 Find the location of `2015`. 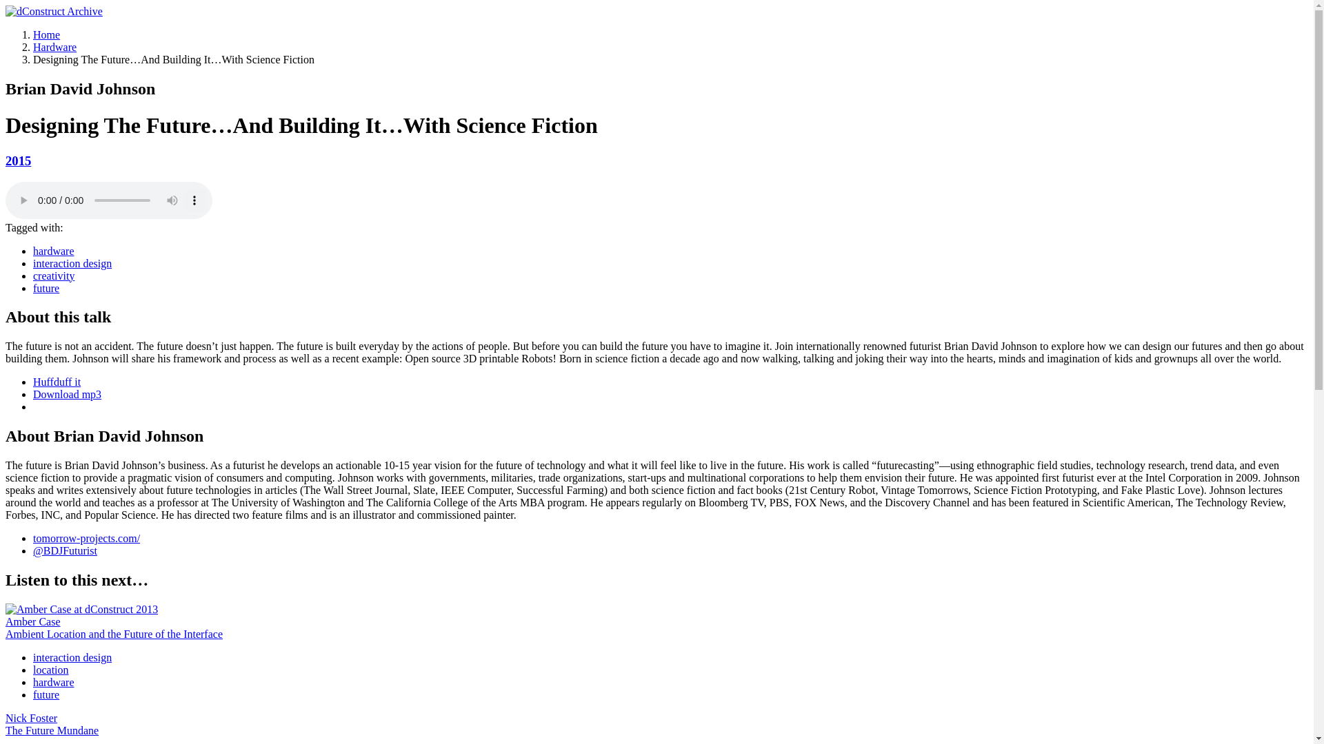

2015 is located at coordinates (18, 161).